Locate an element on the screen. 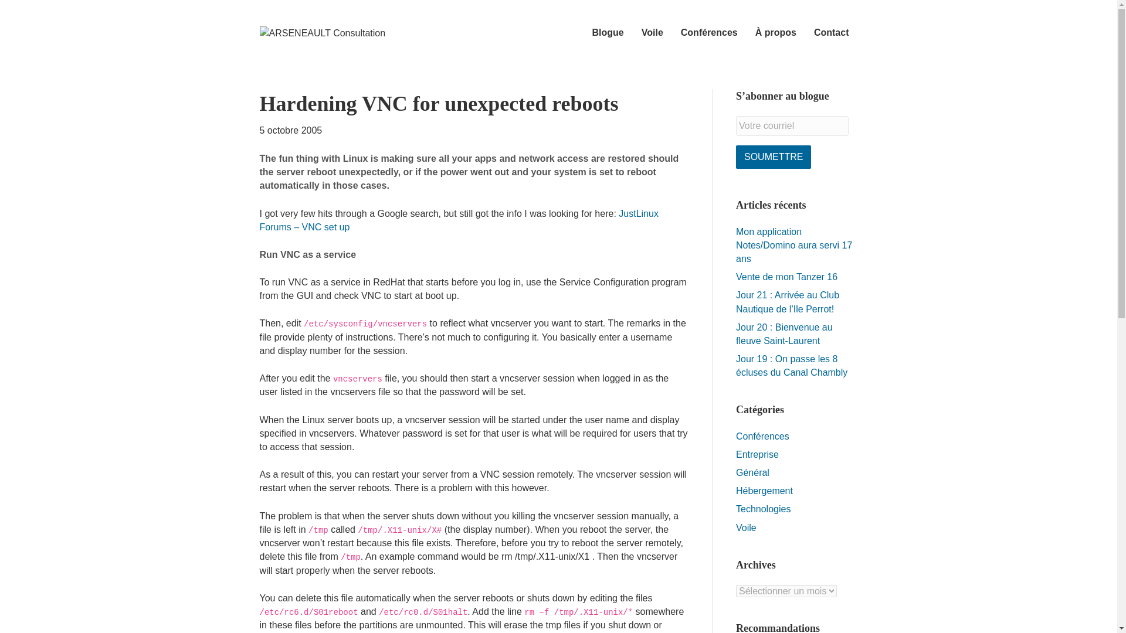 The image size is (1126, 633). Contact is located at coordinates (832, 33).